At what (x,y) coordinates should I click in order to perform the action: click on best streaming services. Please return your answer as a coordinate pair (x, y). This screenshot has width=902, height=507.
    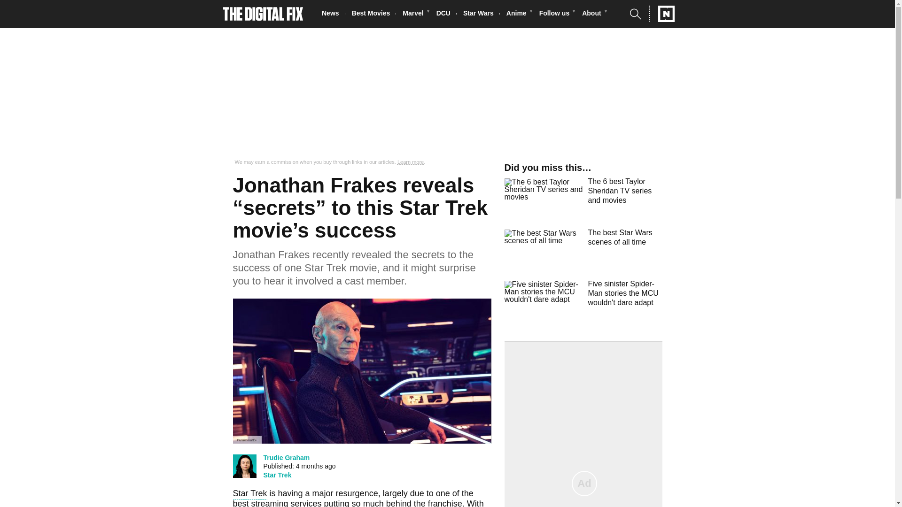
    Looking at the image, I should click on (277, 503).